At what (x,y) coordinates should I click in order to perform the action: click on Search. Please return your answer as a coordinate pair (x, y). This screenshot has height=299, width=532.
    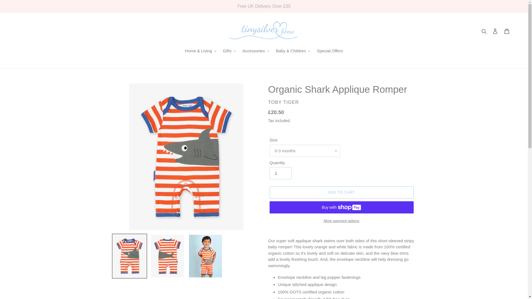
    Looking at the image, I should click on (484, 31).